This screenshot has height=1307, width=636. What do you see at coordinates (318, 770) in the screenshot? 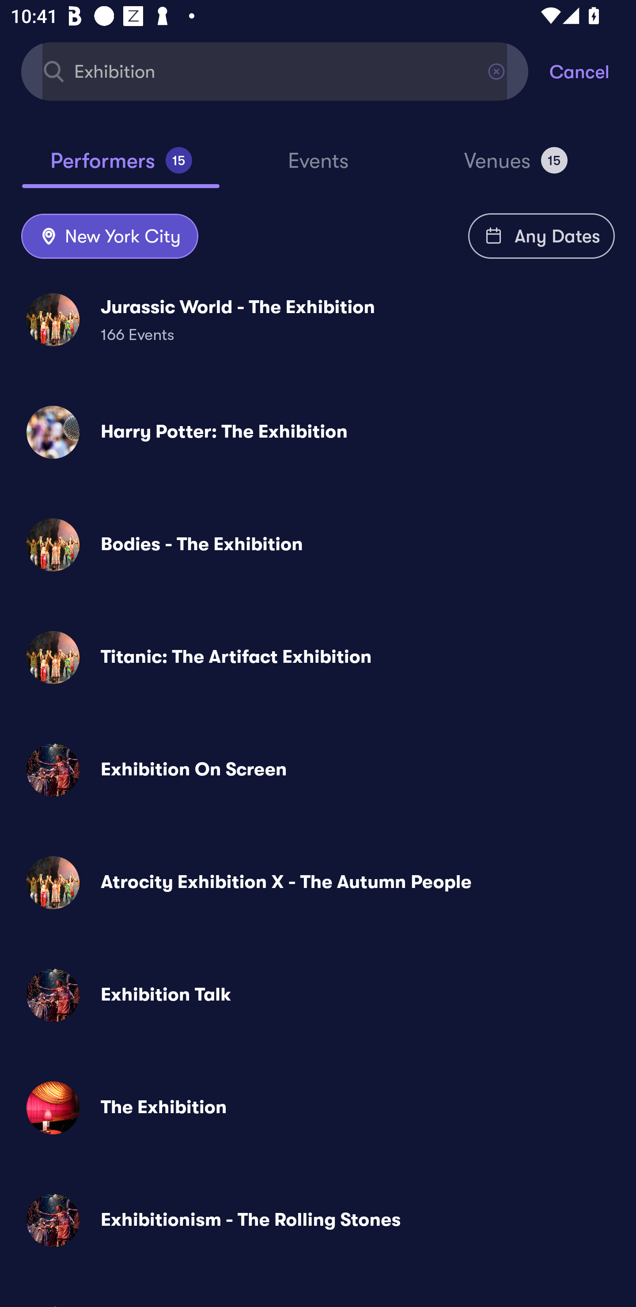
I see `Exhibition On Screen` at bounding box center [318, 770].